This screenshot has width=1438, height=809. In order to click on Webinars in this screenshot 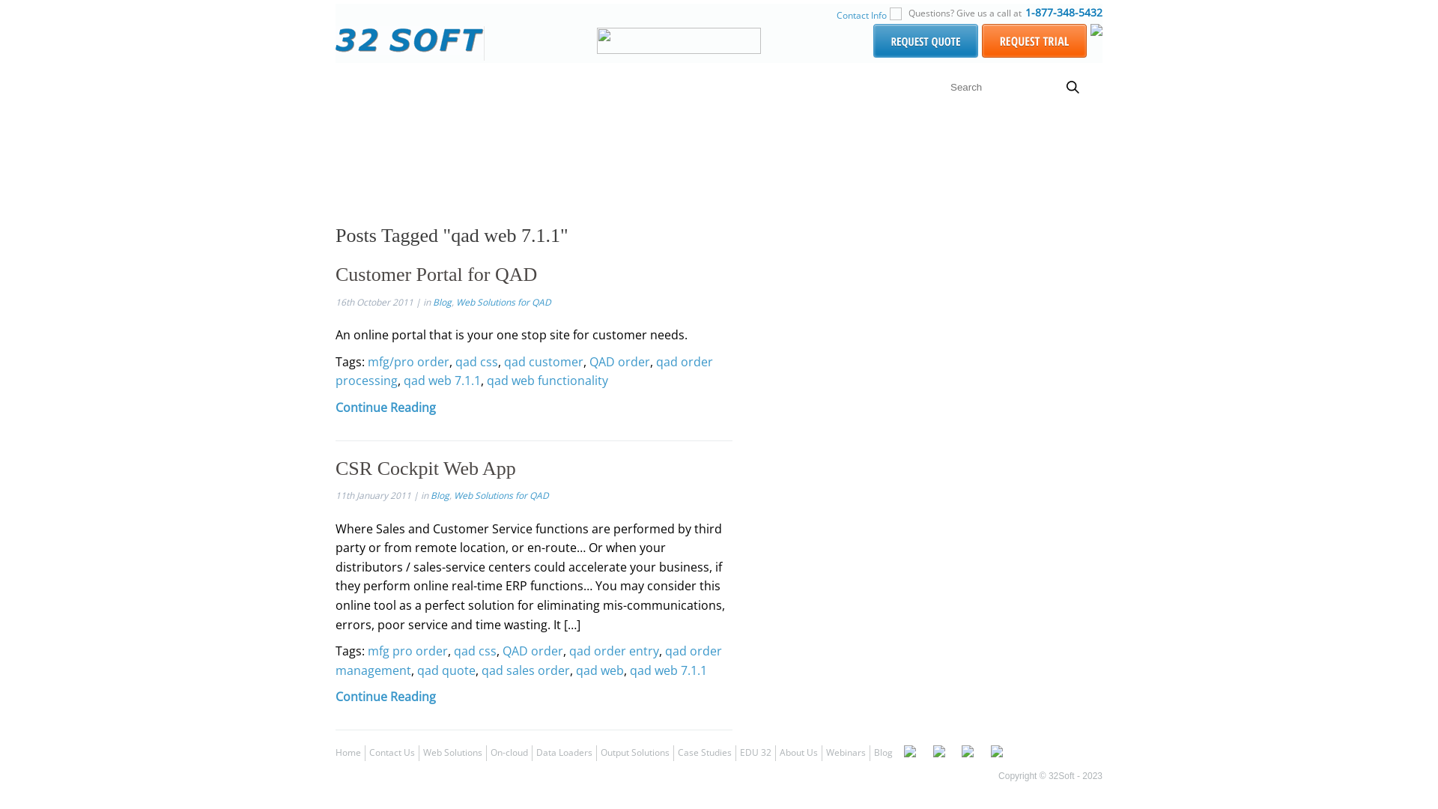, I will do `click(825, 88)`.